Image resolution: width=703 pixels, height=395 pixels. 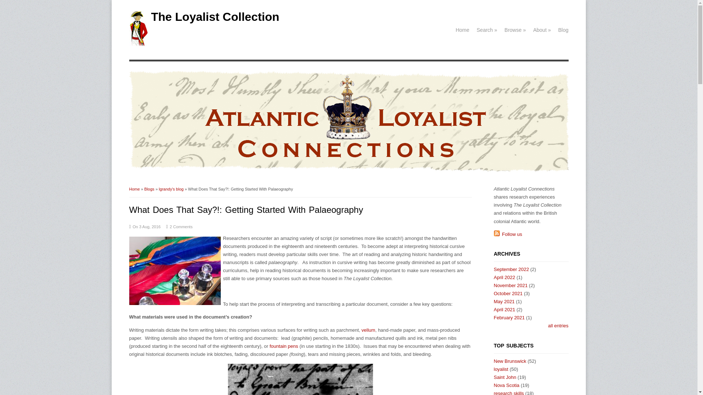 What do you see at coordinates (171, 189) in the screenshot?
I see `lgrandy's blog` at bounding box center [171, 189].